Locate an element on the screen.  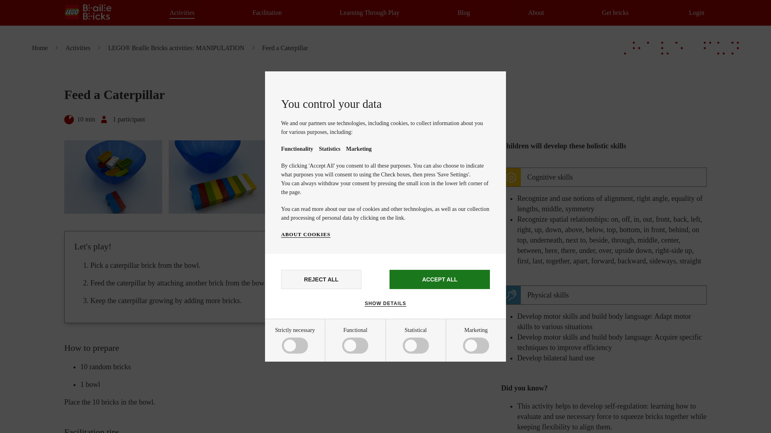
Statistical is located at coordinates (310, 405).